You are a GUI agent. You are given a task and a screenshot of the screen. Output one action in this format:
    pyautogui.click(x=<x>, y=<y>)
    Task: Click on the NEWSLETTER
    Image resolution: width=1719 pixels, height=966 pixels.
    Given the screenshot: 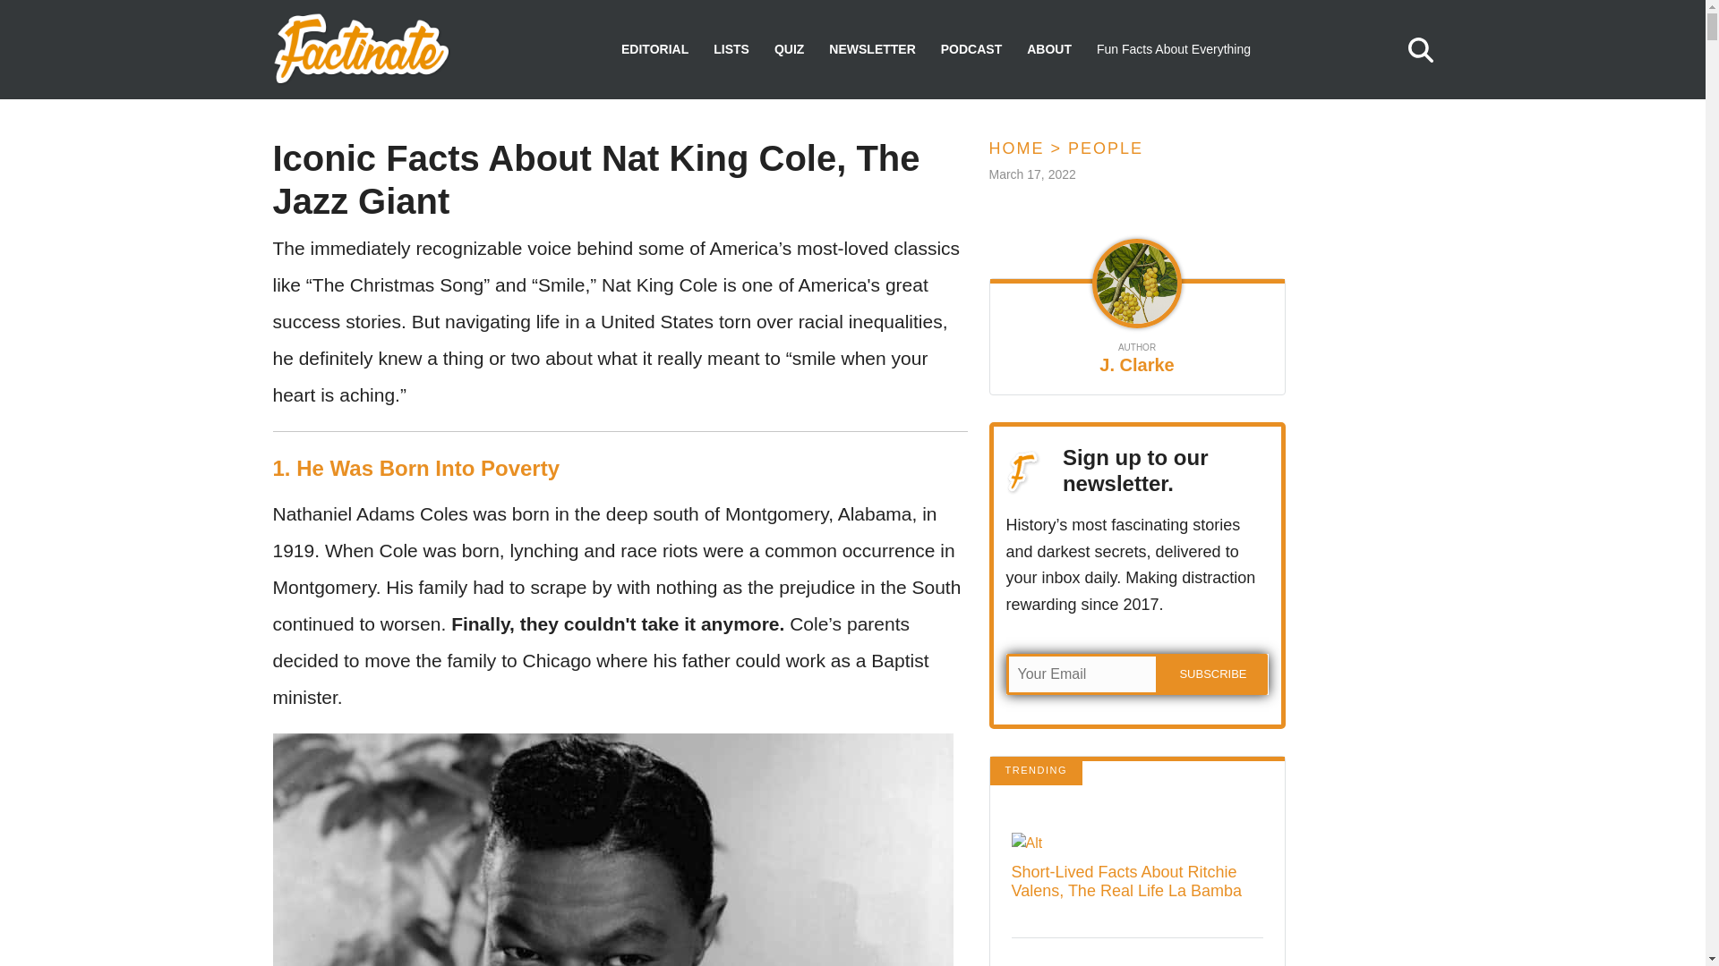 What is the action you would take?
    pyautogui.click(x=871, y=49)
    